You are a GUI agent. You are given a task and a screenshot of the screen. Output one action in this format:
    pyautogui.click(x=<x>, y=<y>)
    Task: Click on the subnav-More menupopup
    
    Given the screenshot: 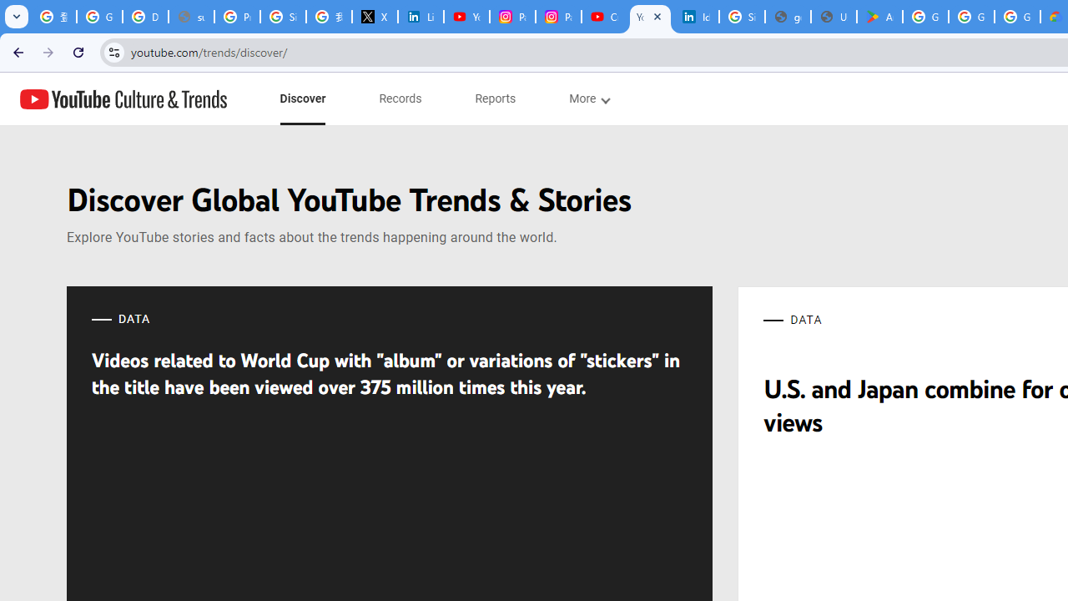 What is the action you would take?
    pyautogui.click(x=589, y=98)
    